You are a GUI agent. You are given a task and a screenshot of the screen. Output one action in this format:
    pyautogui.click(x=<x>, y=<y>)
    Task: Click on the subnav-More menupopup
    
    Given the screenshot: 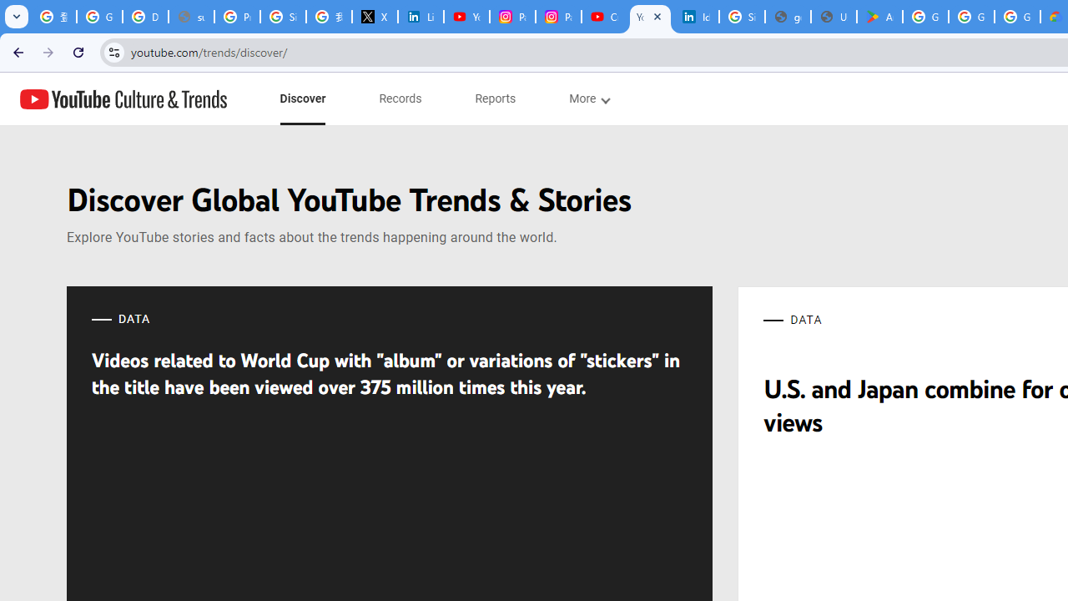 What is the action you would take?
    pyautogui.click(x=589, y=98)
    